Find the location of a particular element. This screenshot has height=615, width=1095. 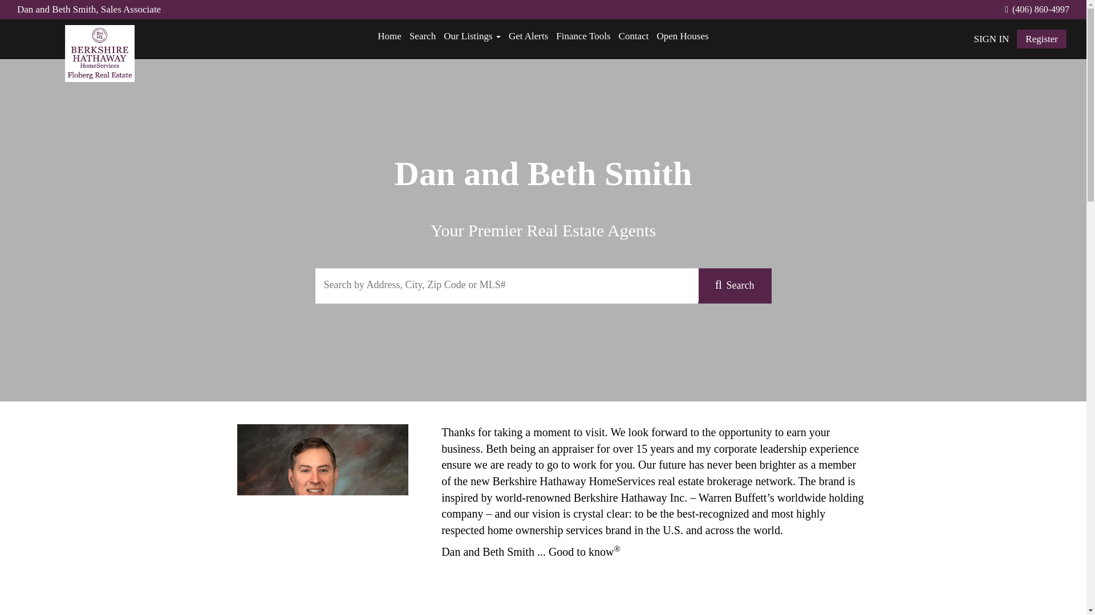

Contact is located at coordinates (633, 36).